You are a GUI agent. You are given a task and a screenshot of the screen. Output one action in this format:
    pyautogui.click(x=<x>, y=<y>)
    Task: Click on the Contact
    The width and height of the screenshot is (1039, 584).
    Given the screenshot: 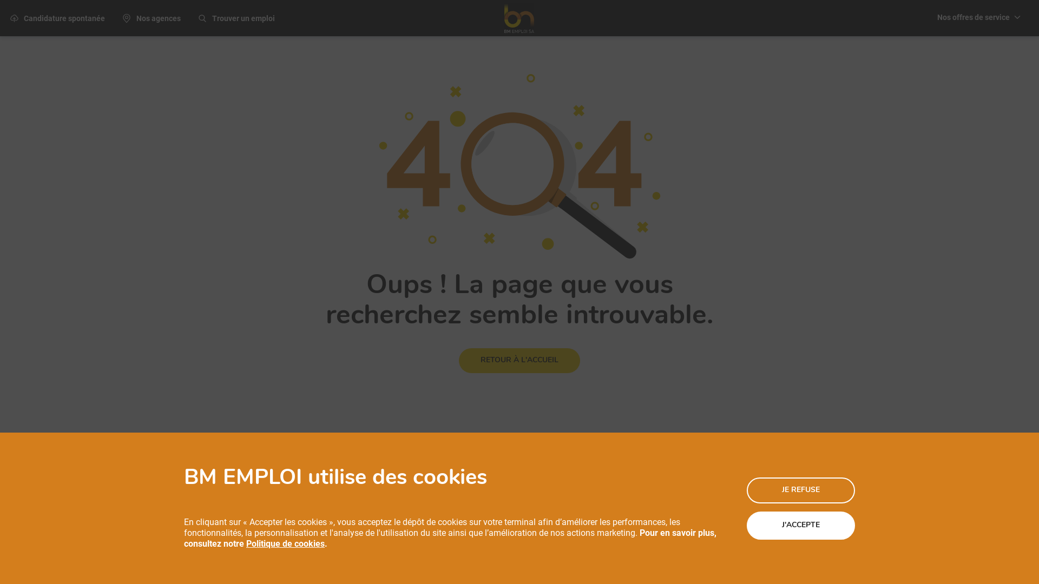 What is the action you would take?
    pyautogui.click(x=664, y=482)
    